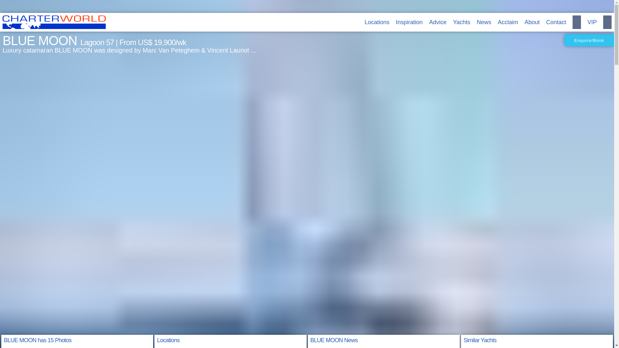 This screenshot has width=619, height=348. I want to click on Advice, so click(437, 22).